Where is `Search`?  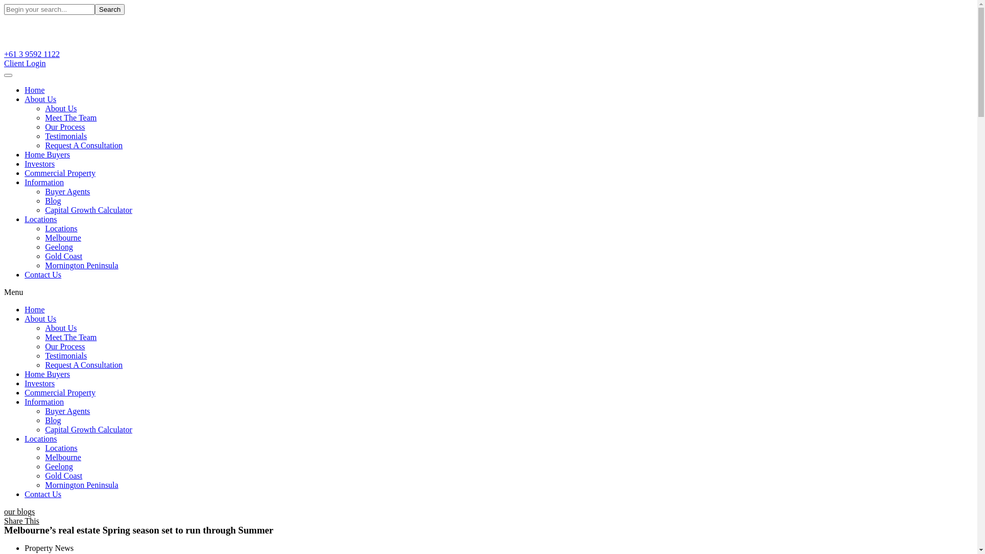
Search is located at coordinates (110, 9).